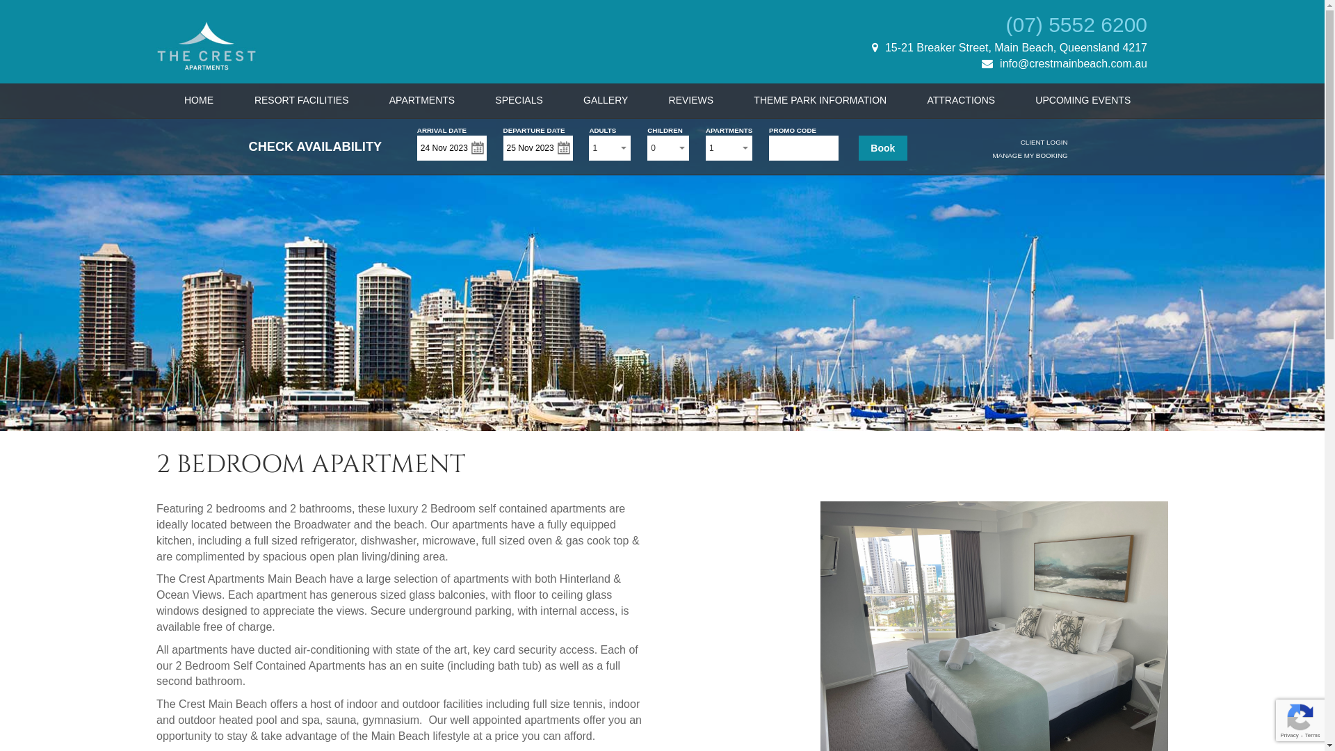 This screenshot has height=751, width=1335. Describe the element at coordinates (883, 148) in the screenshot. I see `Book` at that location.